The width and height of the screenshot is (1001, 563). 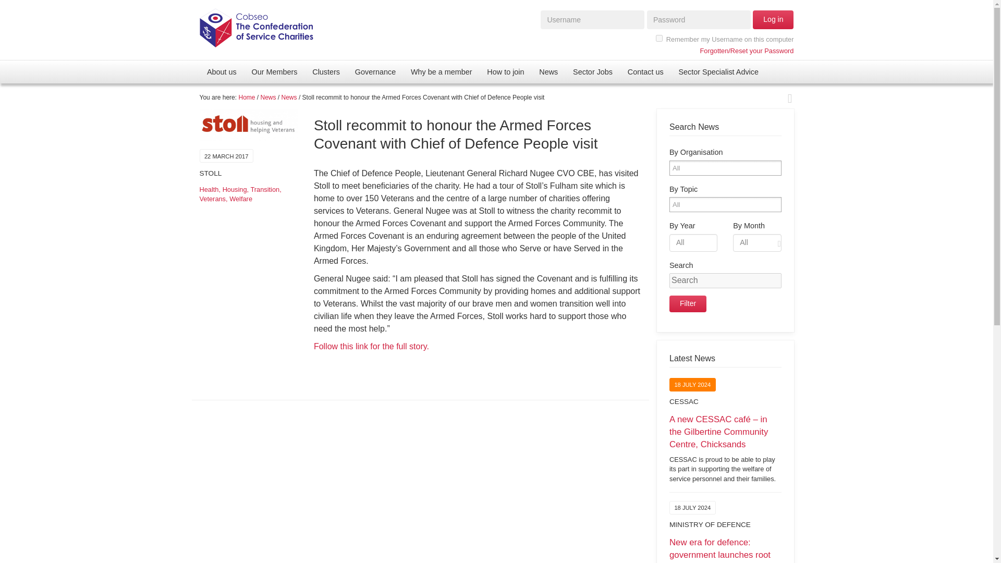 I want to click on All, so click(x=682, y=204).